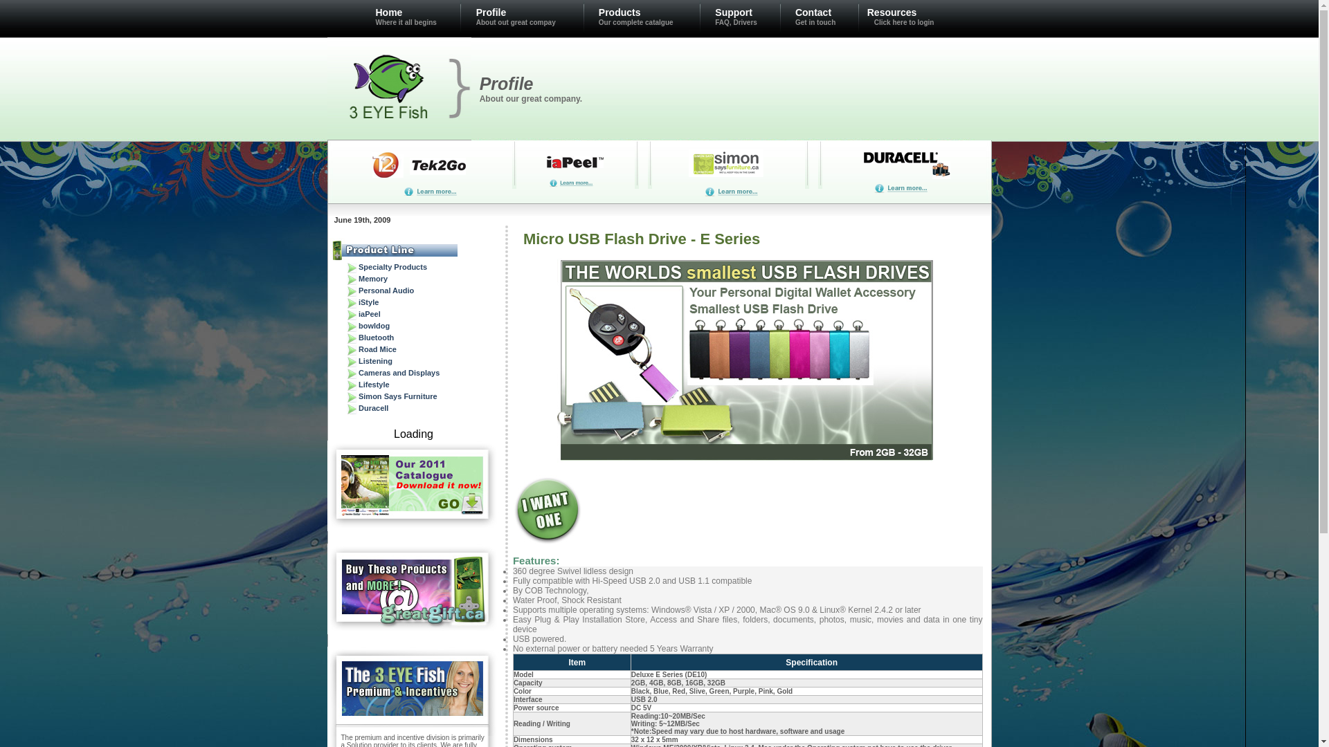 The image size is (1329, 747). What do you see at coordinates (386, 290) in the screenshot?
I see `Personal Audio` at bounding box center [386, 290].